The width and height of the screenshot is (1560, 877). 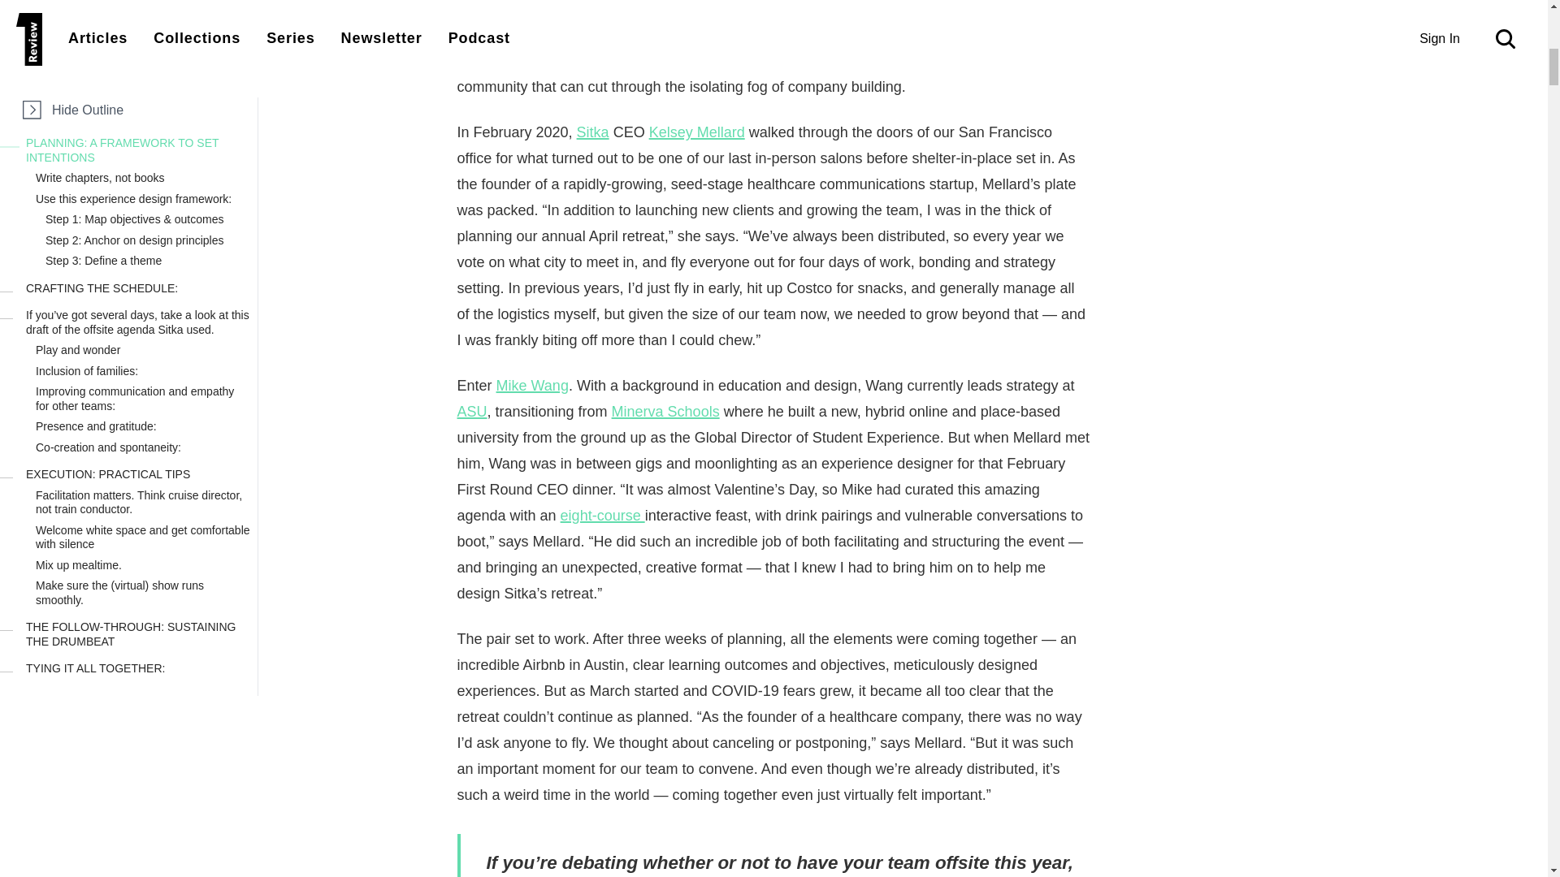 I want to click on Step 3: Define a theme, so click(x=148, y=93).